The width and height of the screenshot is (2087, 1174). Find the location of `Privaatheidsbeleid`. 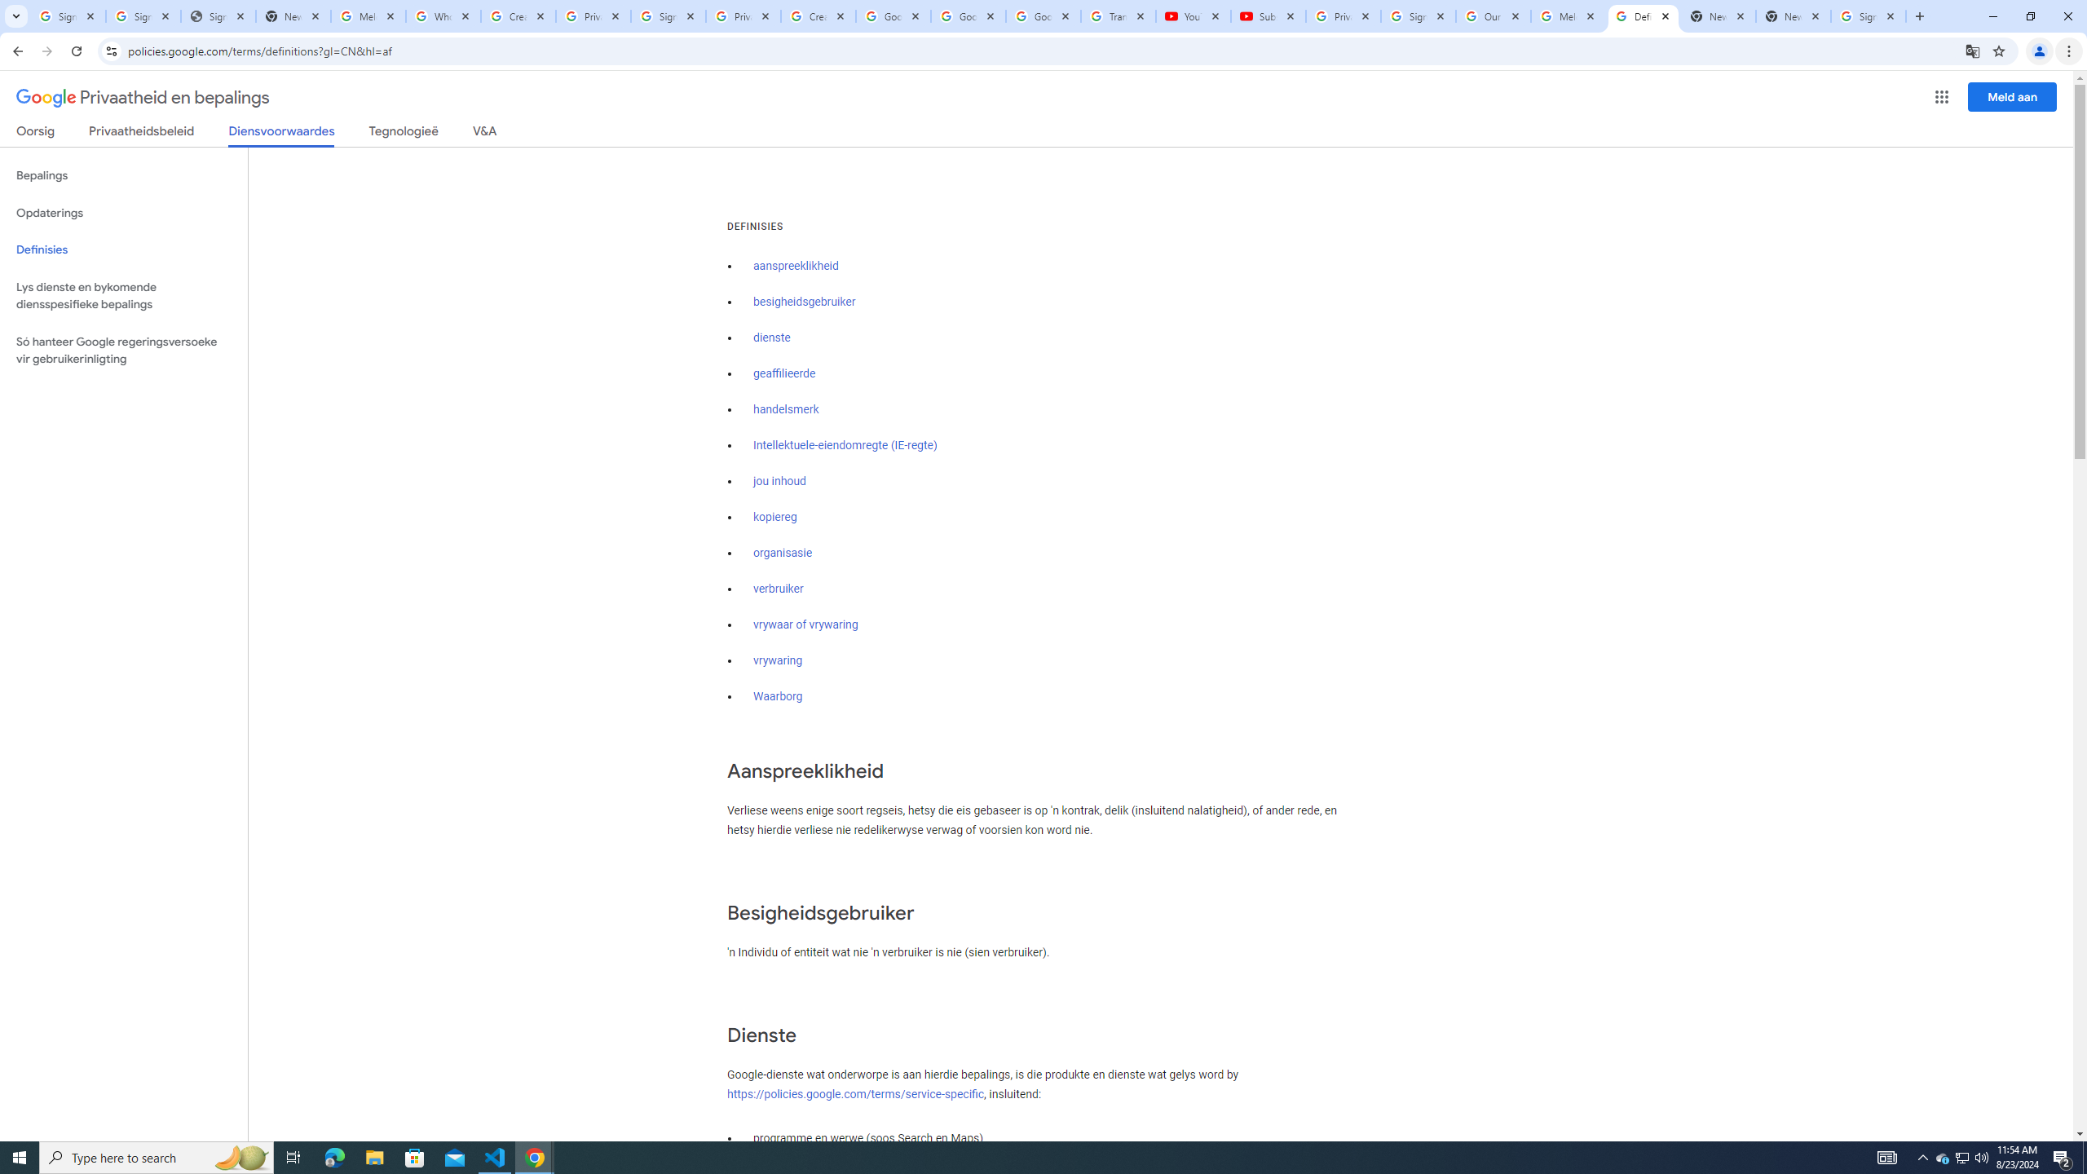

Privaatheidsbeleid is located at coordinates (142, 134).